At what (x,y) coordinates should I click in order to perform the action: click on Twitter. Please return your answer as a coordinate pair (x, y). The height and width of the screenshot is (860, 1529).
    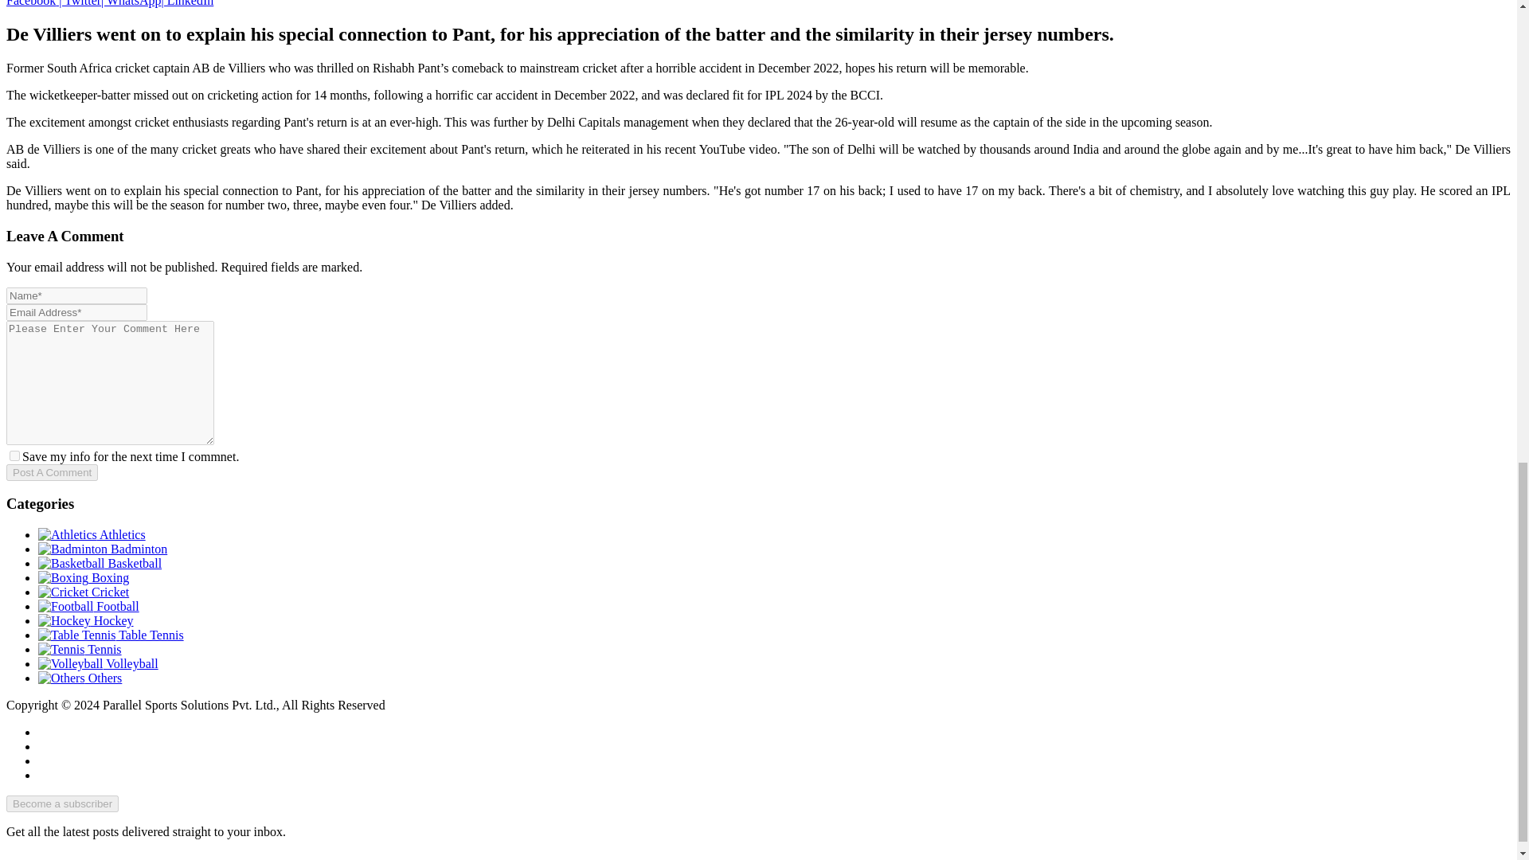
    Looking at the image, I should click on (78, 3).